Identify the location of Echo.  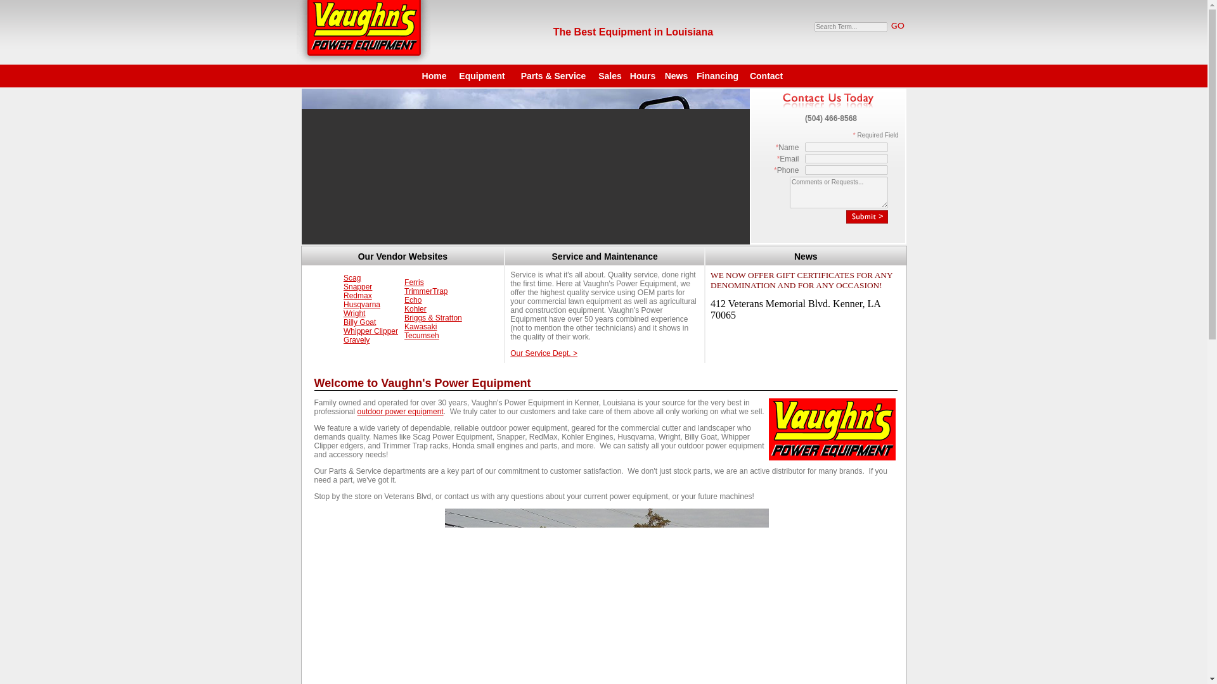
(412, 300).